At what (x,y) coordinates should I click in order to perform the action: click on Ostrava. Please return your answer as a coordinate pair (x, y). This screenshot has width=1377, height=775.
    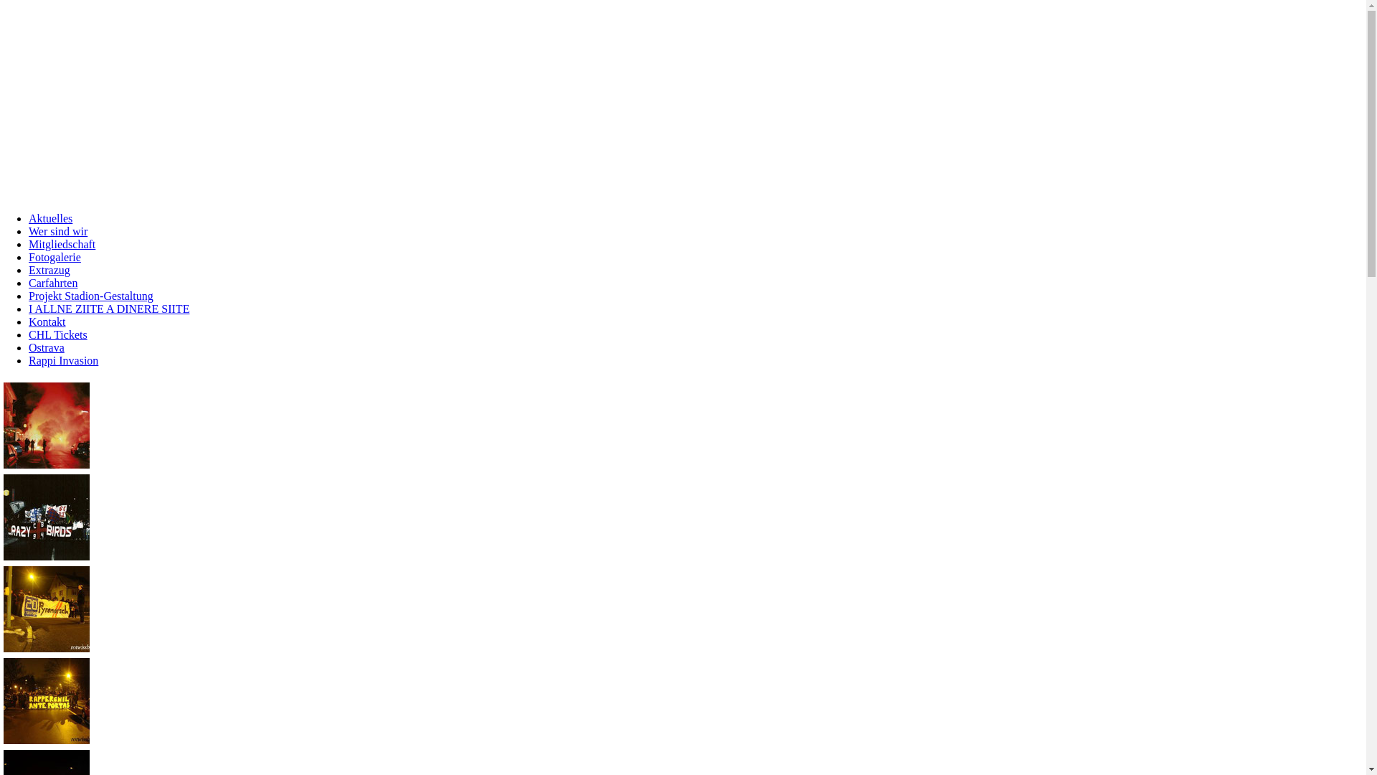
    Looking at the image, I should click on (47, 347).